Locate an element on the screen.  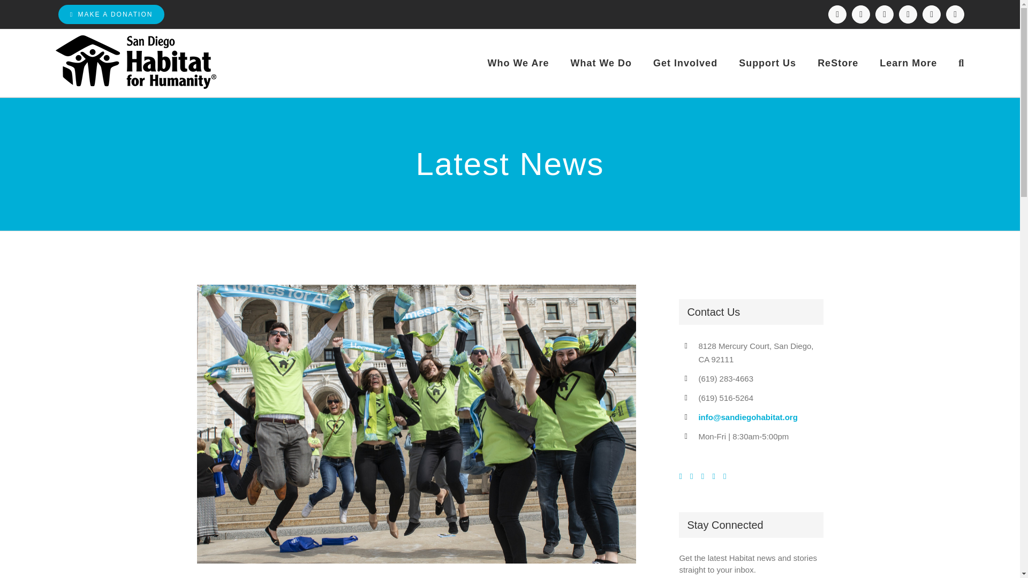
Who We Are is located at coordinates (518, 63).